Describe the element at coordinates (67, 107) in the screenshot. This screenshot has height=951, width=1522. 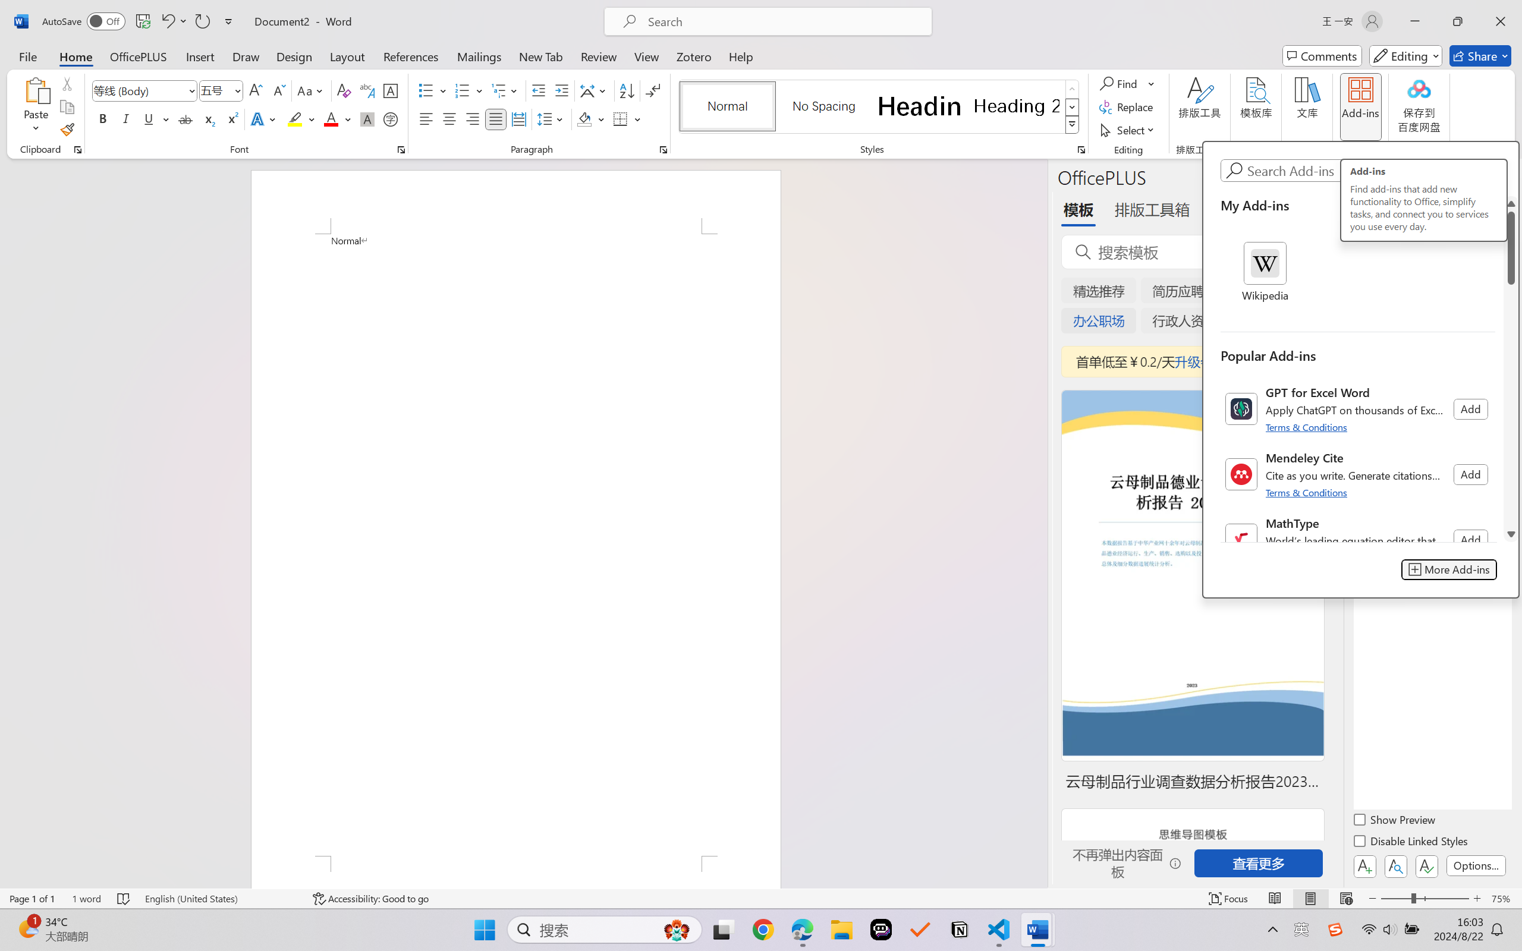
I see `Copy` at that location.